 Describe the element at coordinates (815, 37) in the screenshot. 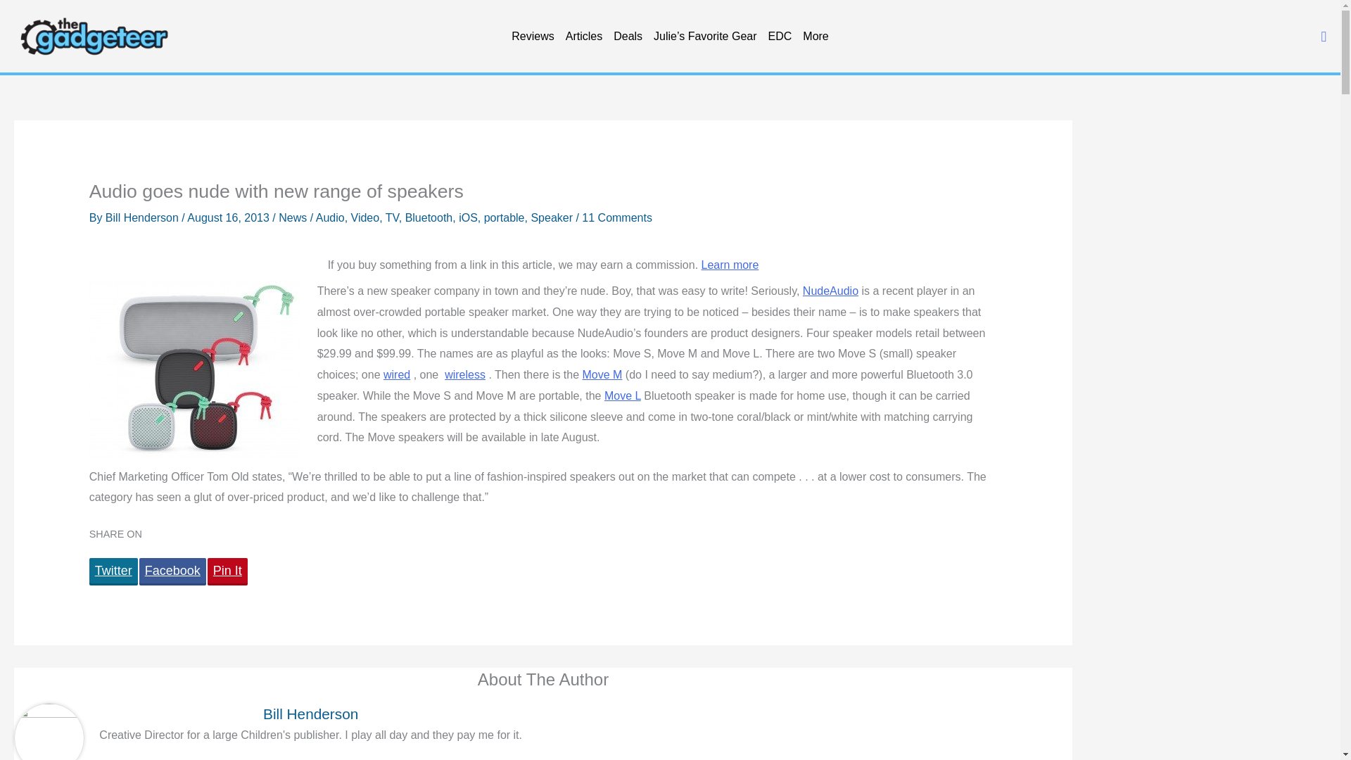

I see `More` at that location.